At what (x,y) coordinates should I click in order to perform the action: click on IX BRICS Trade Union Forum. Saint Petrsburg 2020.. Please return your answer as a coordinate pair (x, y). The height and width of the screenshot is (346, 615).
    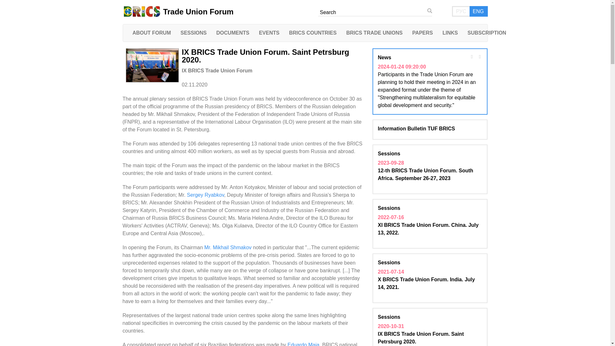
    Looking at the image, I should click on (266, 56).